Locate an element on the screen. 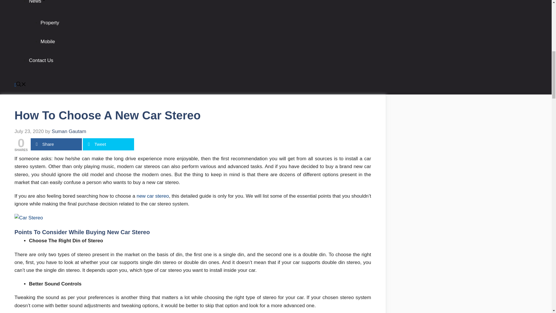 Image resolution: width=556 pixels, height=313 pixels. Tweet is located at coordinates (108, 144).